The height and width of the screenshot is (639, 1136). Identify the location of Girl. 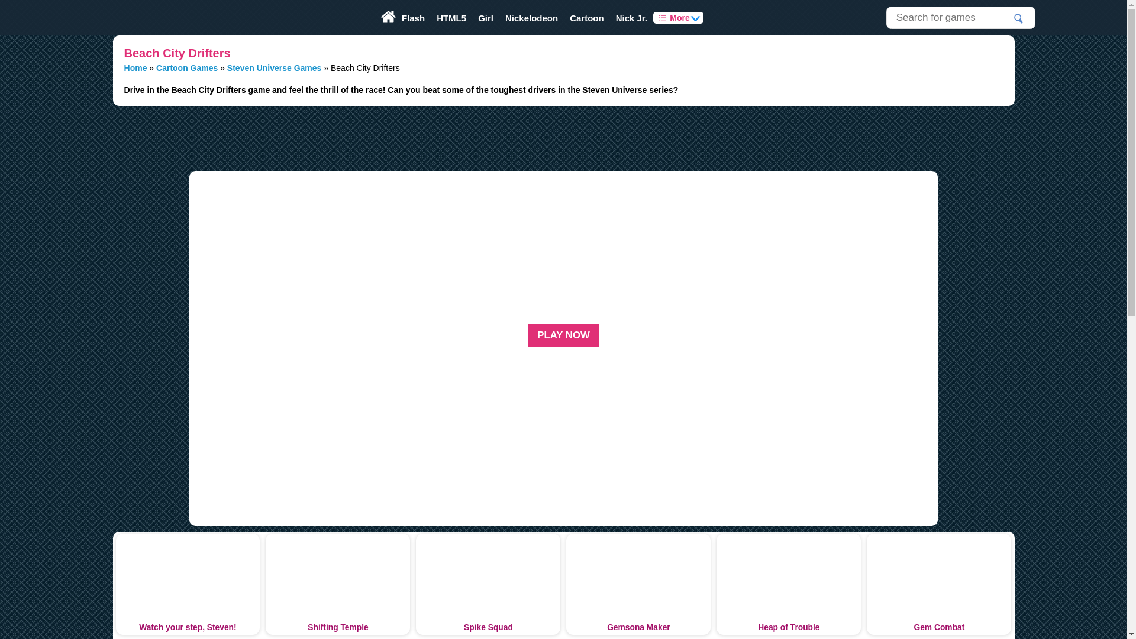
(486, 18).